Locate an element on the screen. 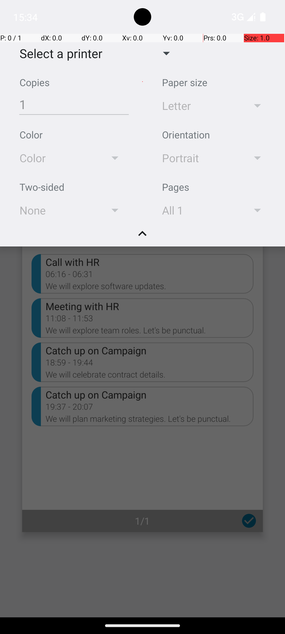  Portrait is located at coordinates (198, 158).